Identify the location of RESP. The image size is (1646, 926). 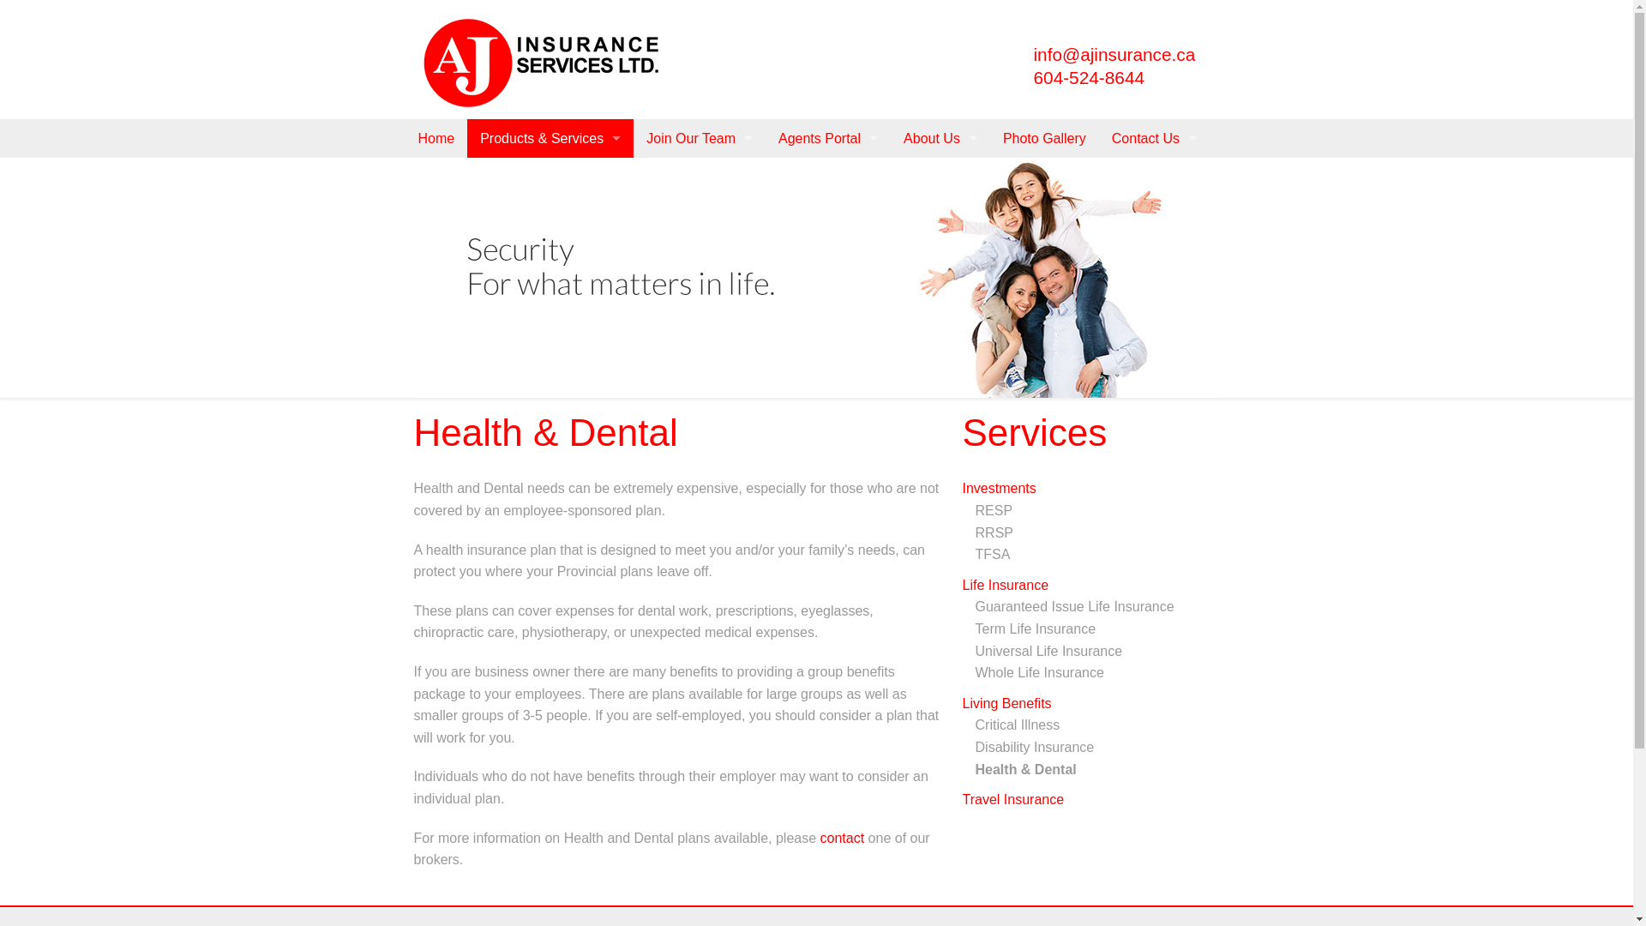
(1097, 511).